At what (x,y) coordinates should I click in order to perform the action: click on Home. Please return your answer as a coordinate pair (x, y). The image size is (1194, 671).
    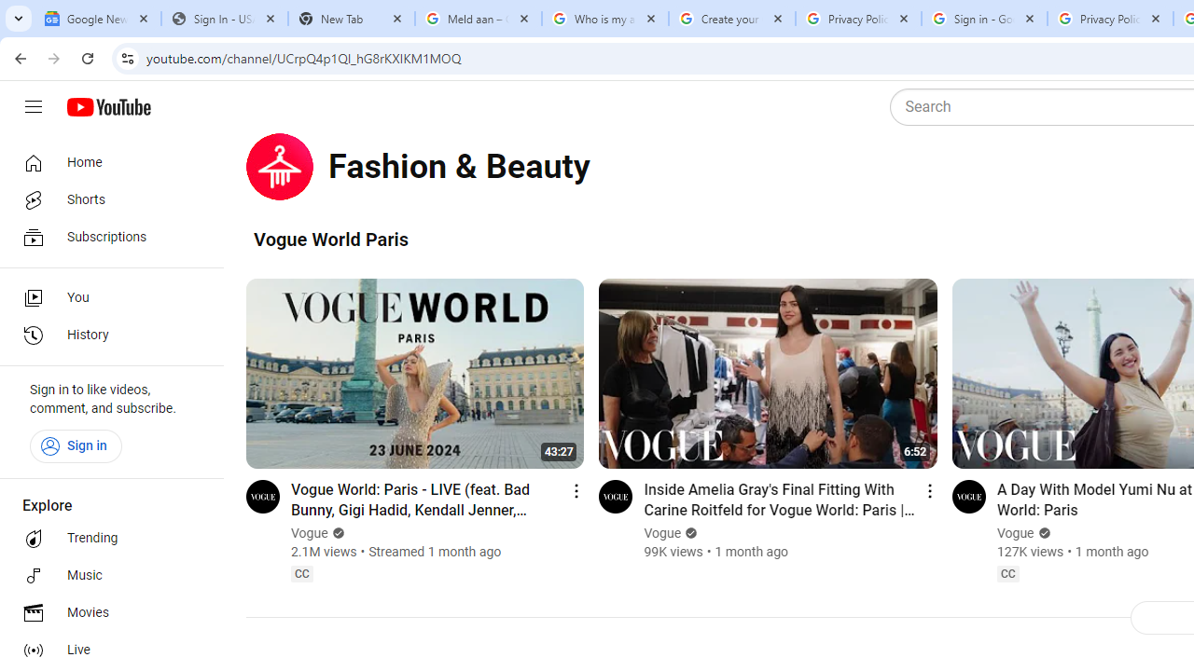
    Looking at the image, I should click on (106, 162).